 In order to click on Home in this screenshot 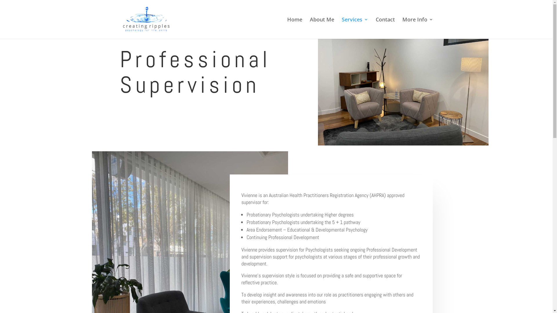, I will do `click(295, 28)`.